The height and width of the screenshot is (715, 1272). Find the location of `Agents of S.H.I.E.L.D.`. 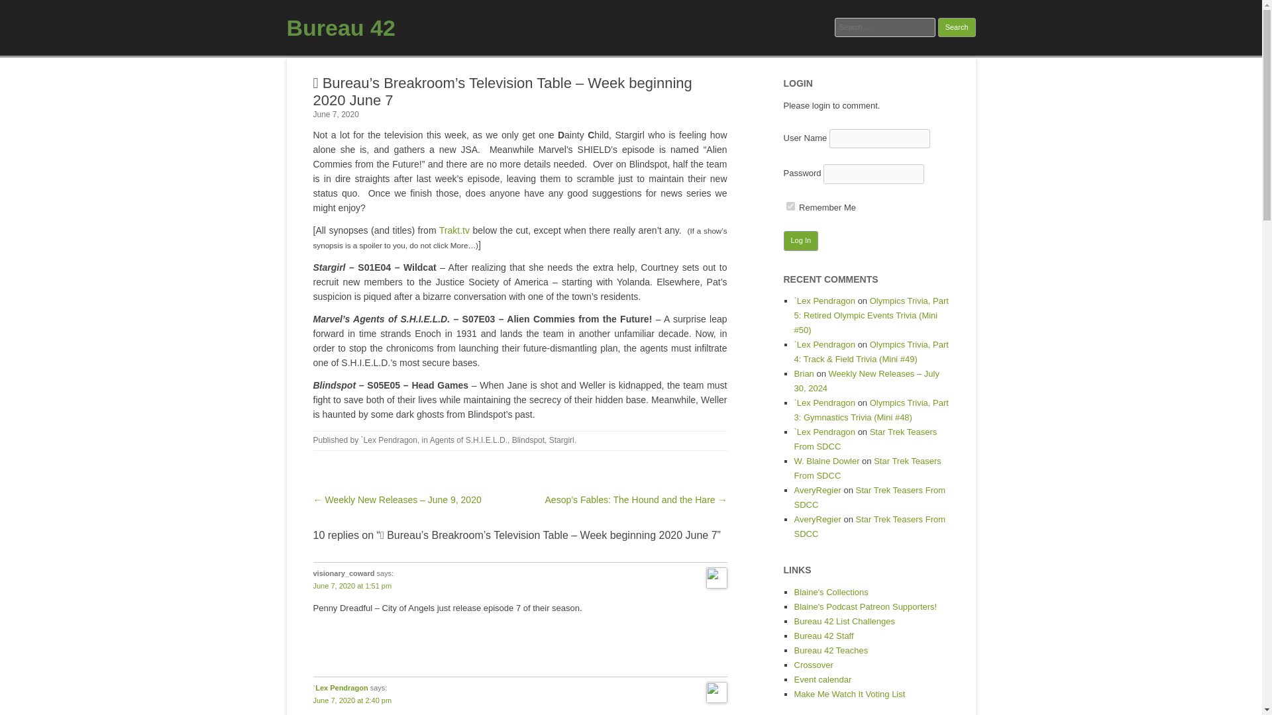

Agents of S.H.I.E.L.D. is located at coordinates (468, 440).